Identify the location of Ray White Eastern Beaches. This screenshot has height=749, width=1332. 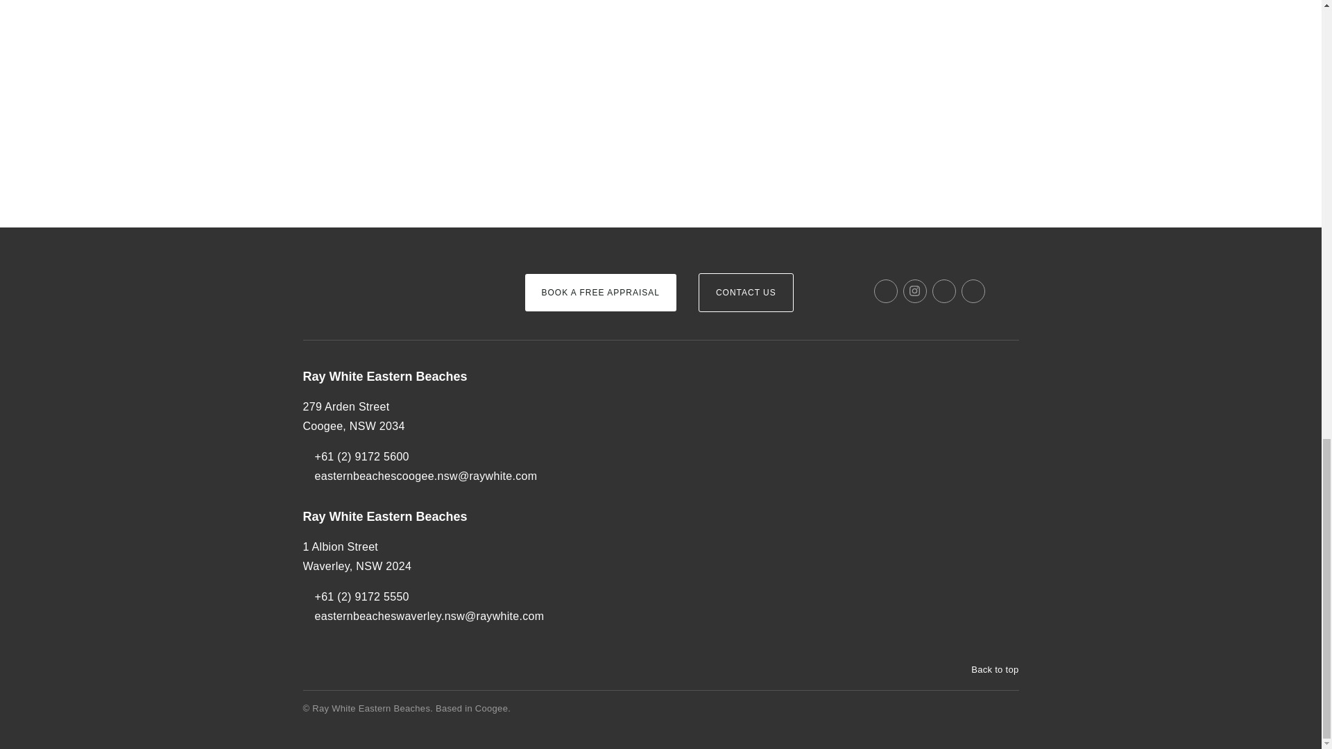
(422, 377).